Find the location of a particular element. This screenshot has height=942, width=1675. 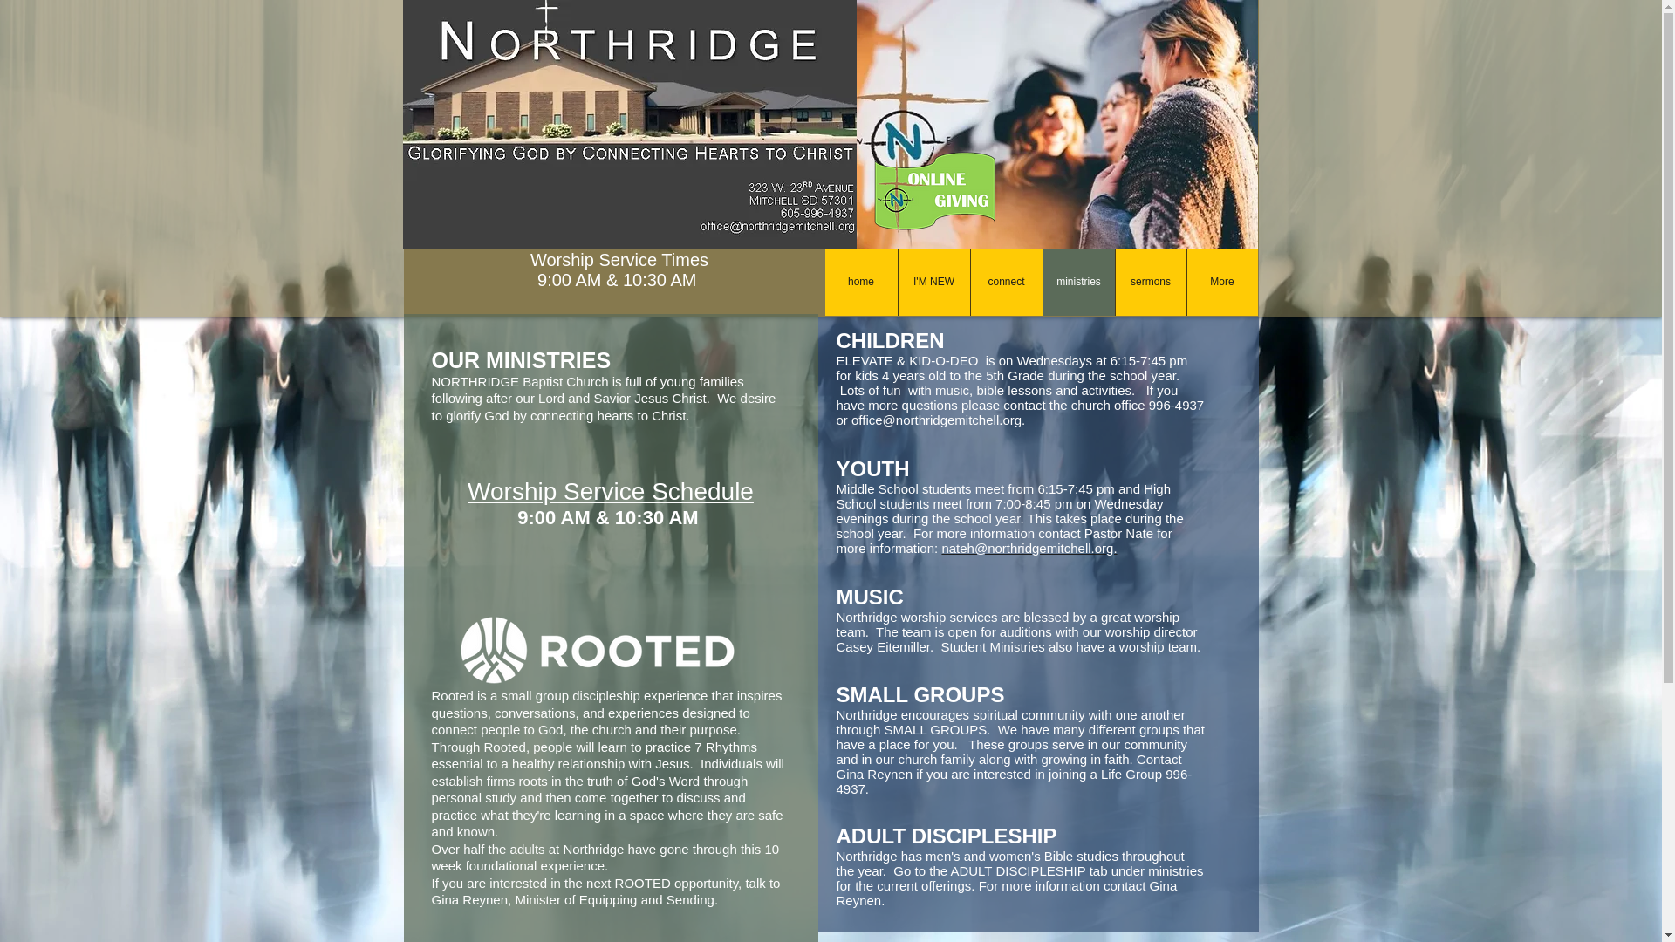

ministries is located at coordinates (1077, 282).